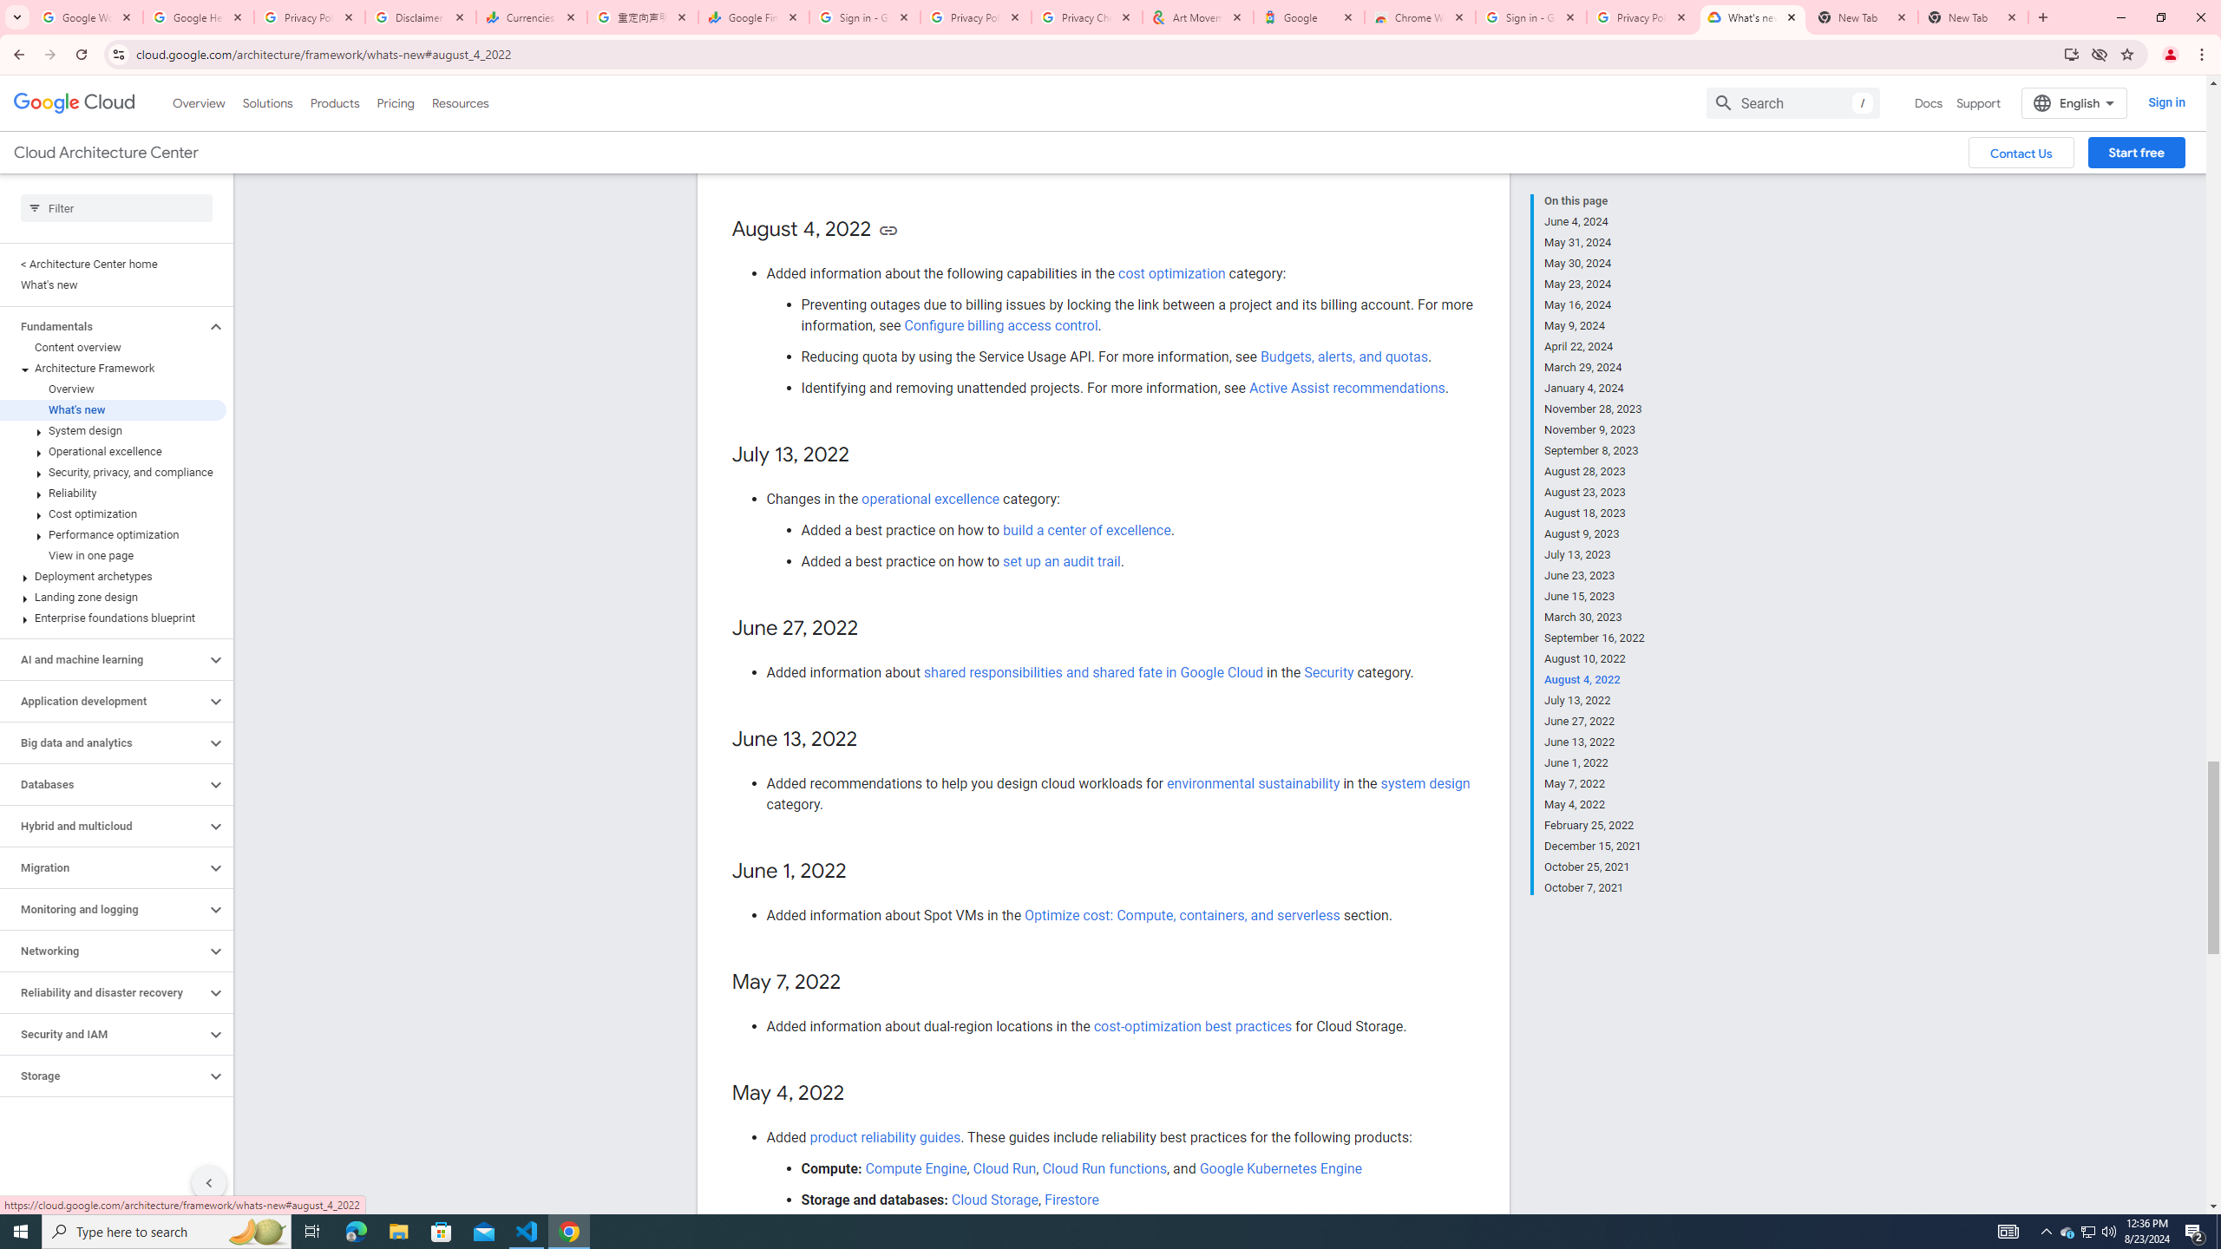 This screenshot has height=1249, width=2221. What do you see at coordinates (105, 153) in the screenshot?
I see `Cloud Architecture Center` at bounding box center [105, 153].